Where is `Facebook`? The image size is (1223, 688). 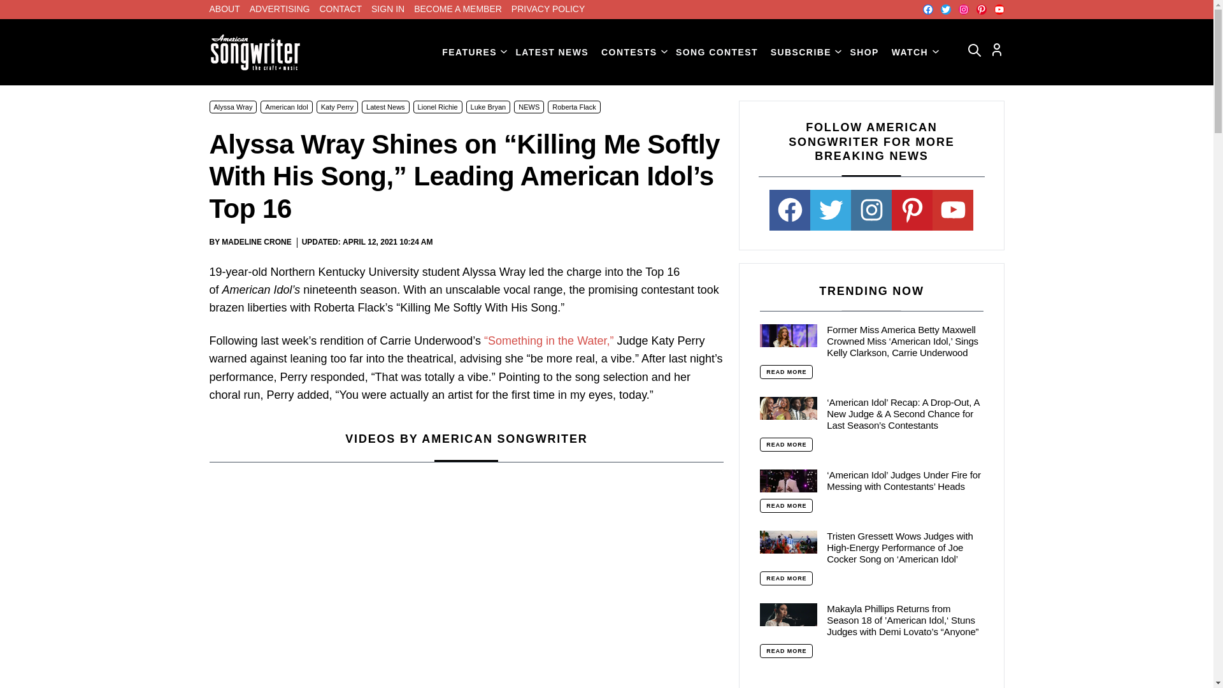 Facebook is located at coordinates (927, 9).